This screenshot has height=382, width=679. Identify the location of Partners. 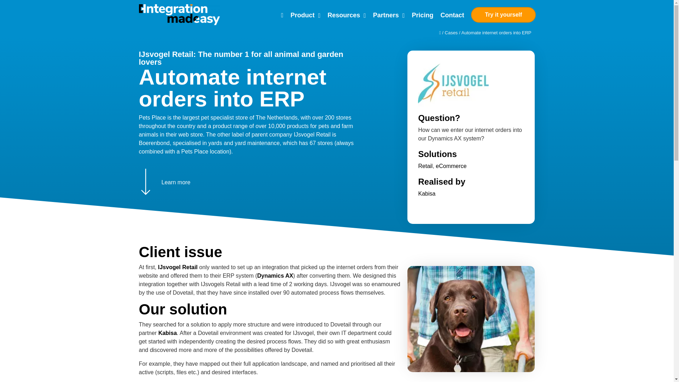
(389, 15).